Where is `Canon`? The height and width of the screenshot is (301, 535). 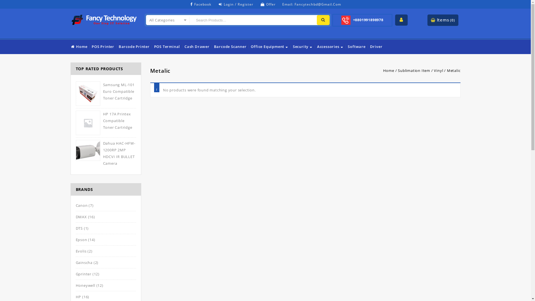 Canon is located at coordinates (82, 205).